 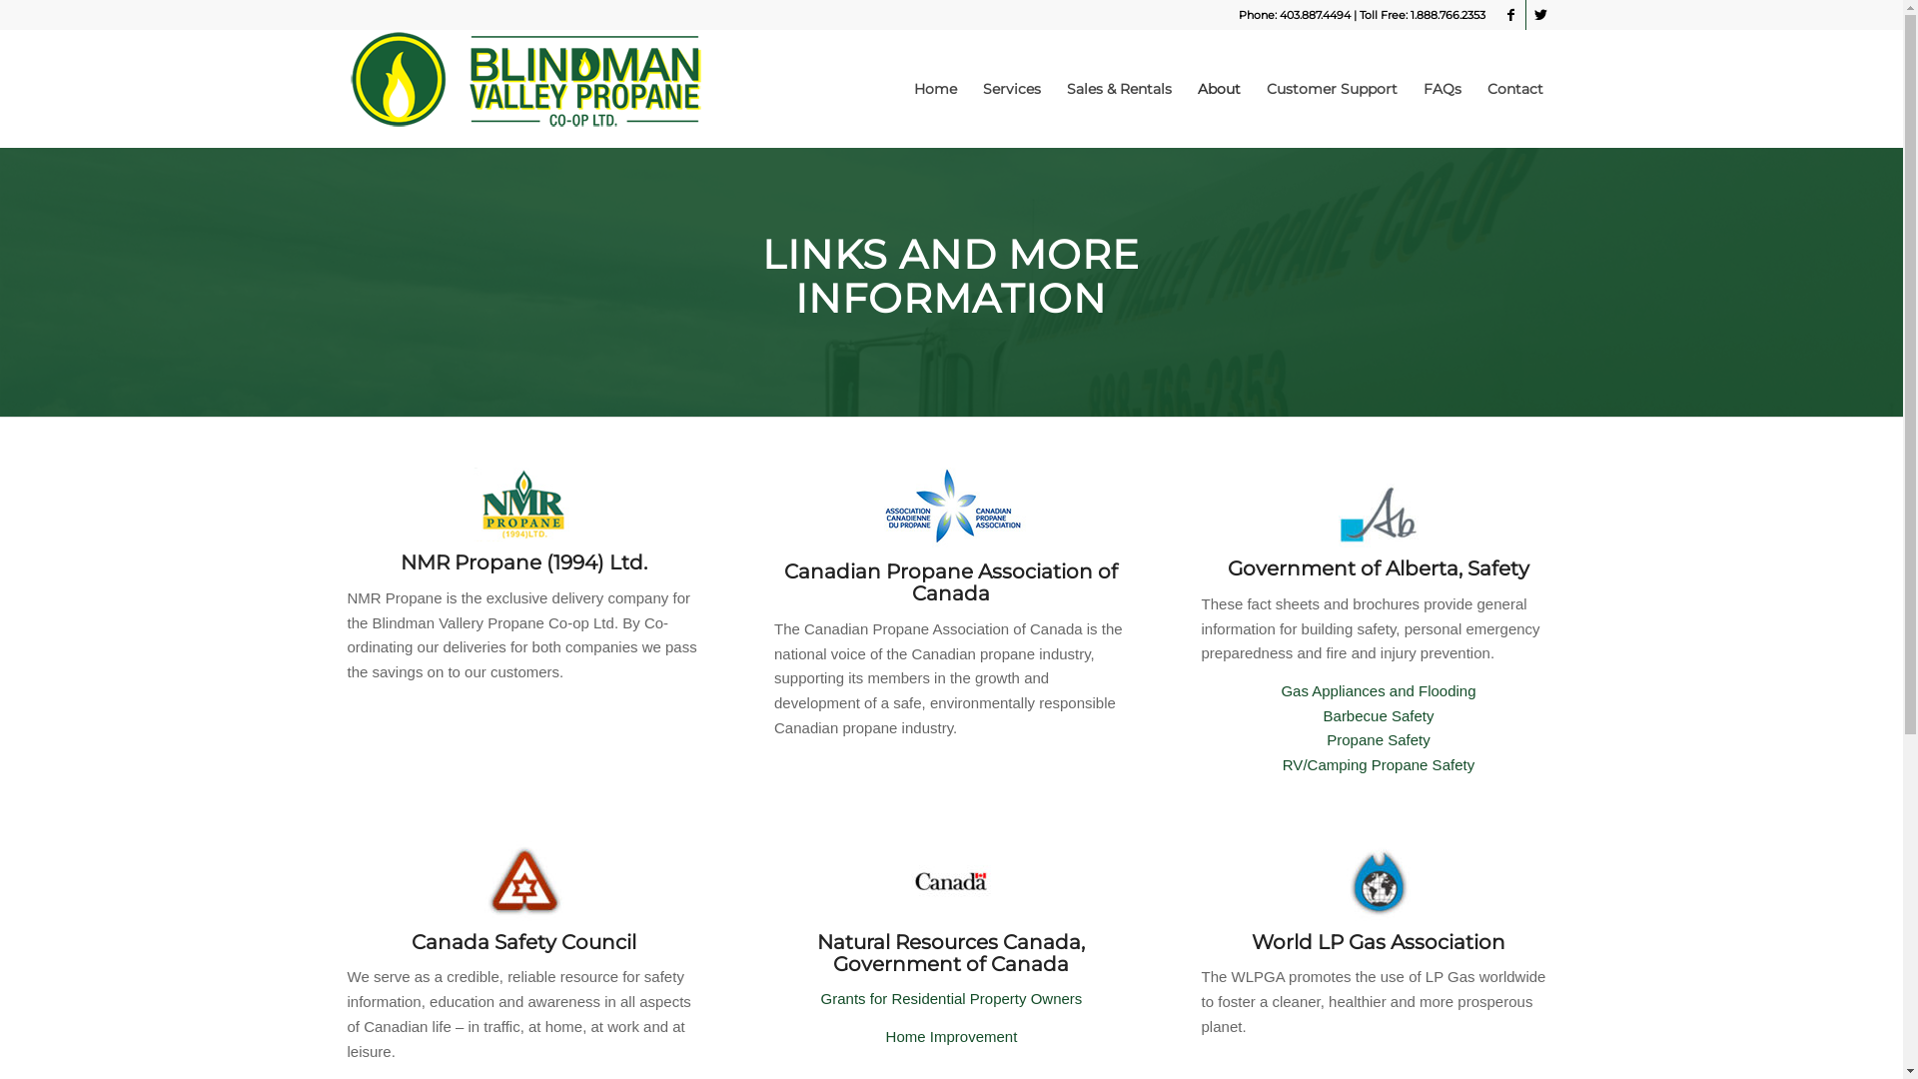 I want to click on csc_sm, so click(x=524, y=881).